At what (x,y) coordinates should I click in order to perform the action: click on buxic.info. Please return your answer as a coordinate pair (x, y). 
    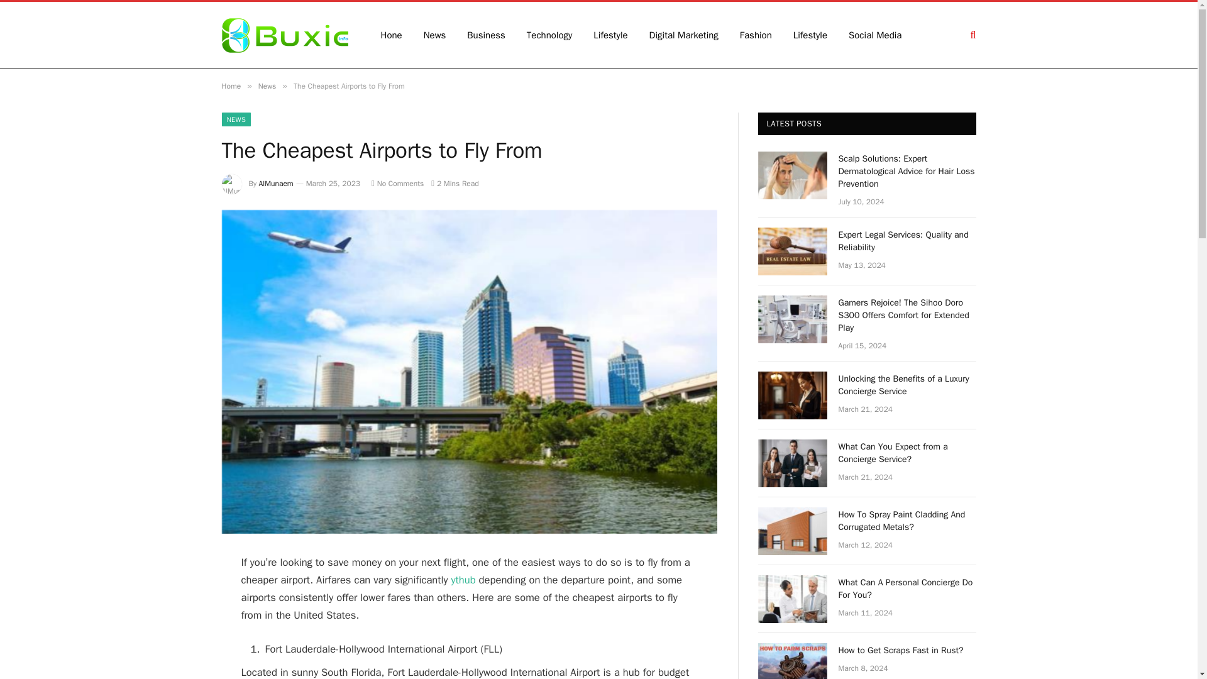
    Looking at the image, I should click on (284, 35).